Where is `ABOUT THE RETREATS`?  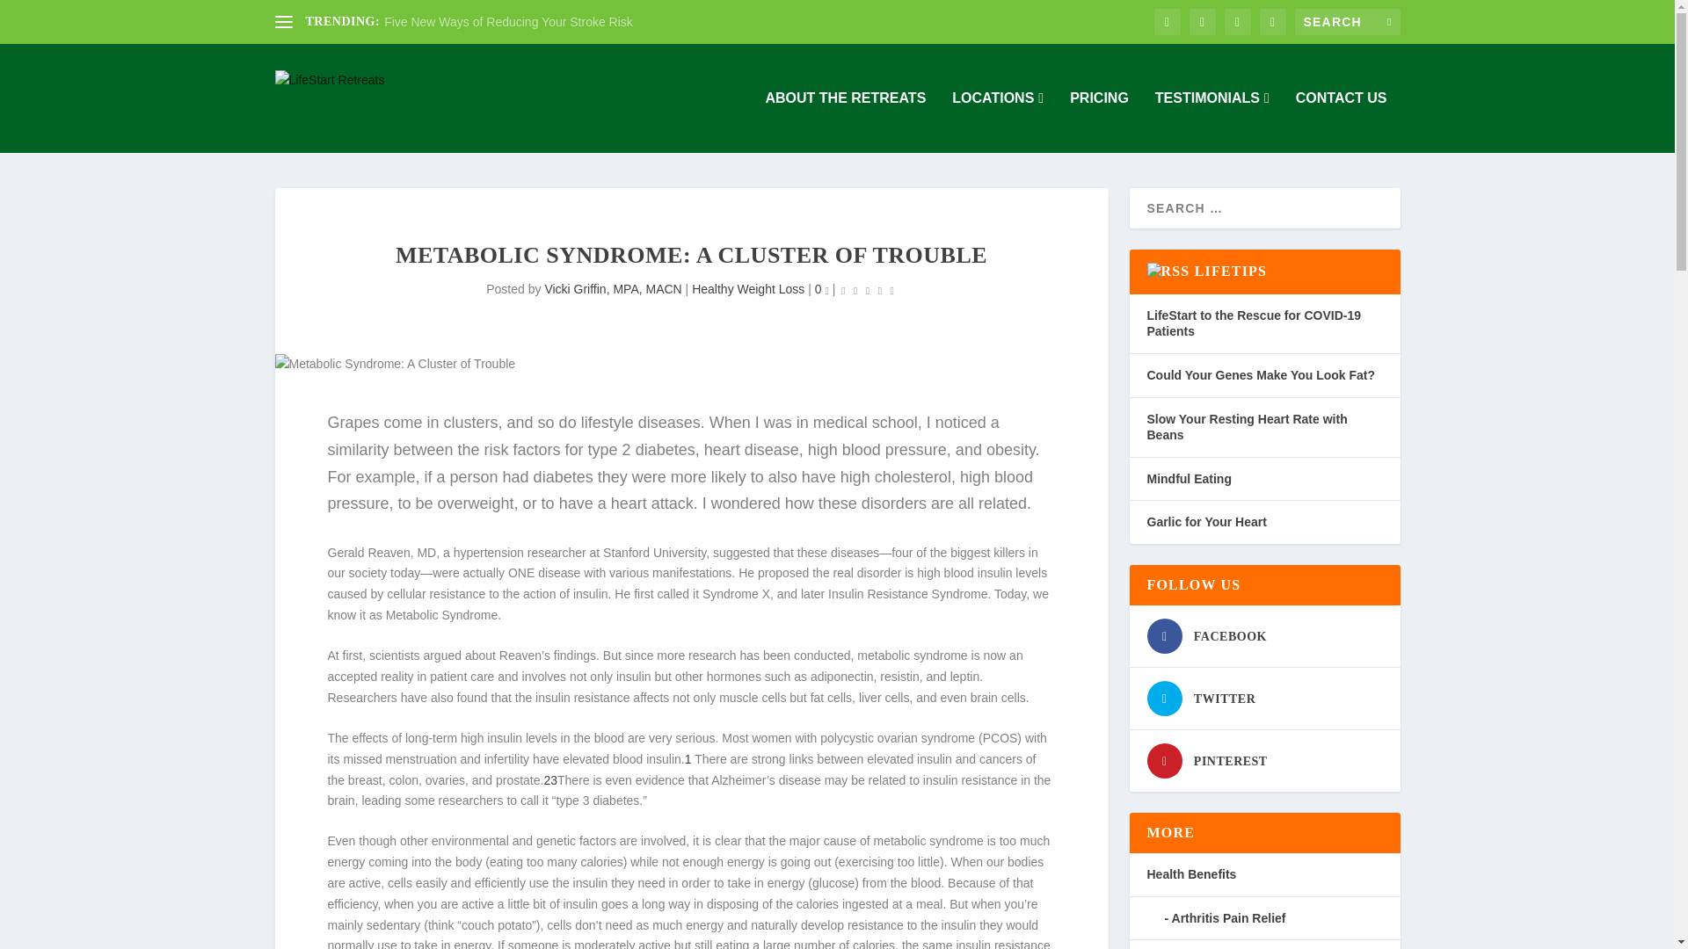 ABOUT THE RETREATS is located at coordinates (844, 121).